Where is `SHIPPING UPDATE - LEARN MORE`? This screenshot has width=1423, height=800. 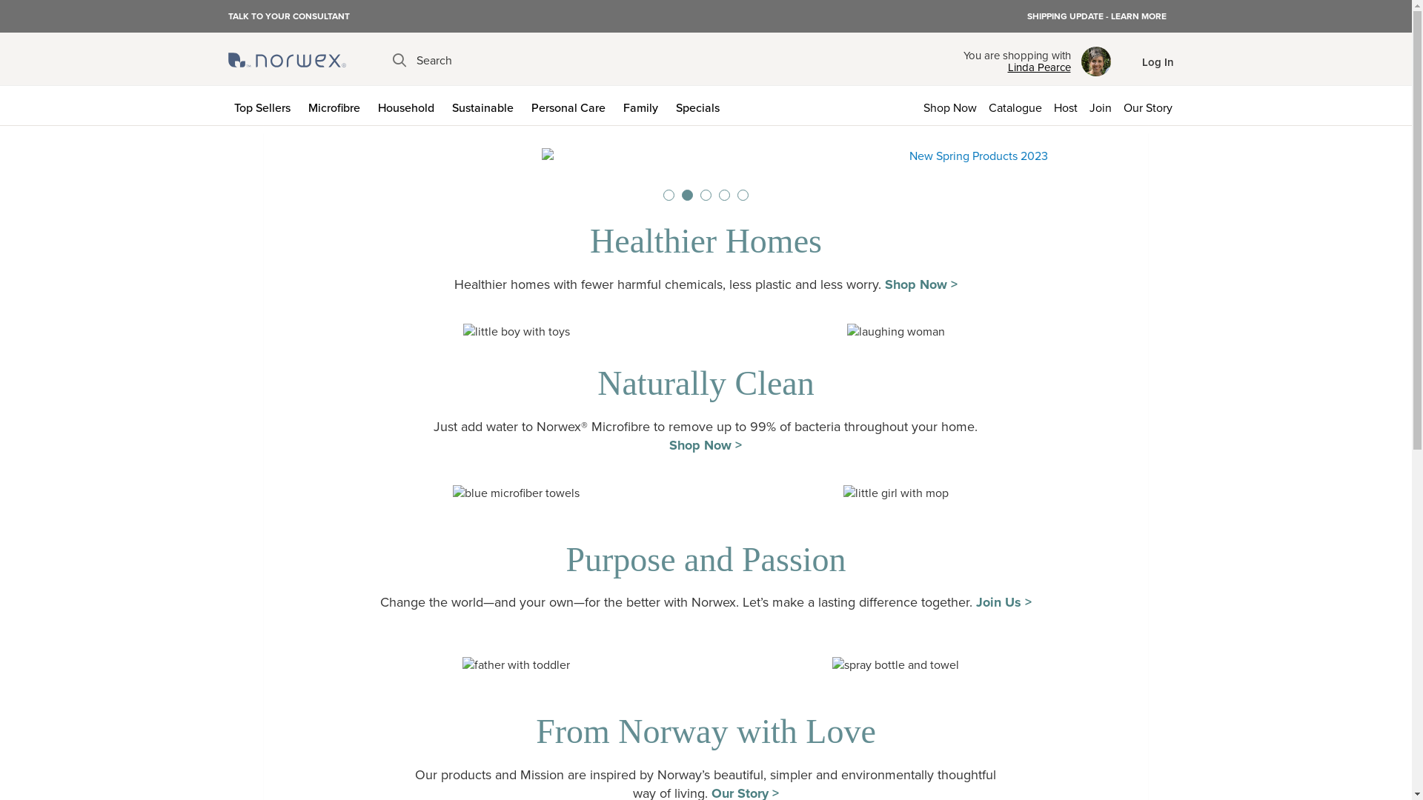 SHIPPING UPDATE - LEARN MORE is located at coordinates (1097, 16).